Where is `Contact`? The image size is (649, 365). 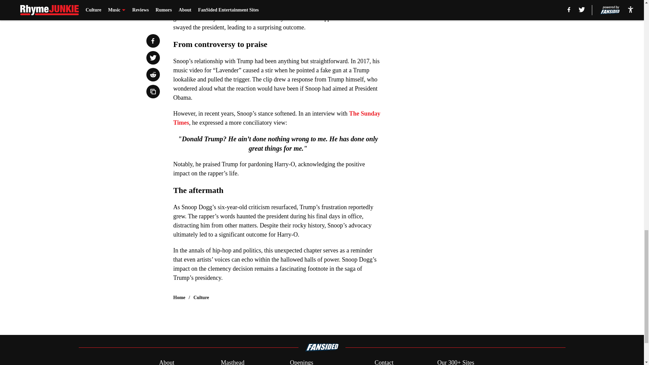 Contact is located at coordinates (384, 362).